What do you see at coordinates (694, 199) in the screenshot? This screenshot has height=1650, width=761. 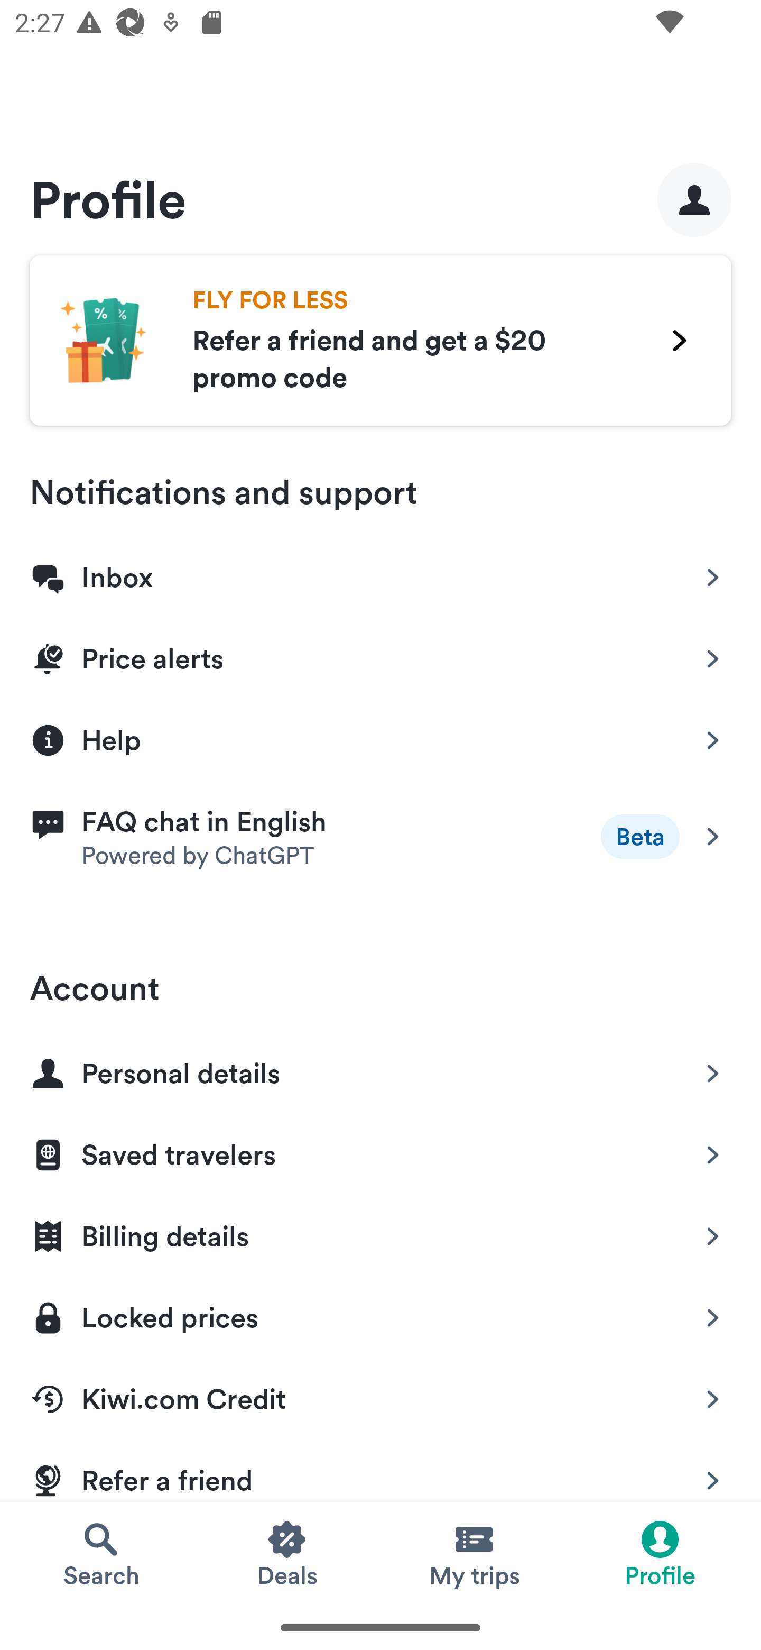 I see `profile picture` at bounding box center [694, 199].